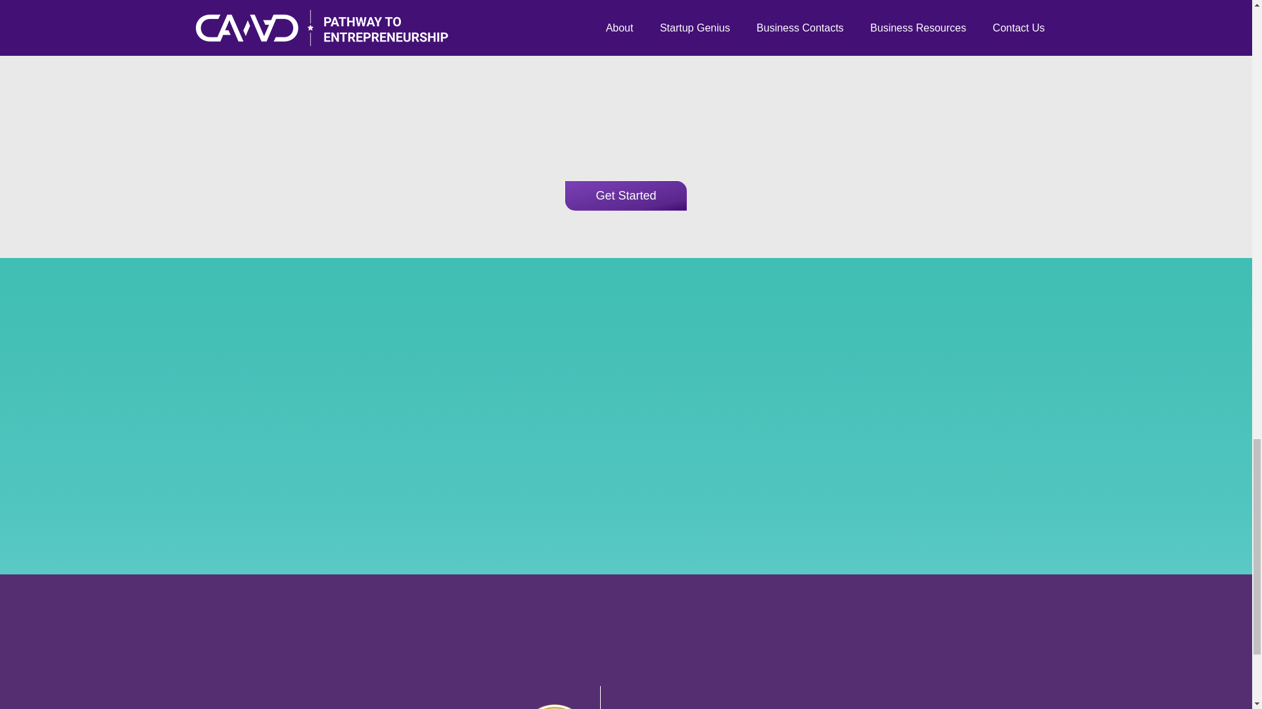 Image resolution: width=1262 pixels, height=709 pixels. I want to click on wpforms-submit, so click(626, 666).